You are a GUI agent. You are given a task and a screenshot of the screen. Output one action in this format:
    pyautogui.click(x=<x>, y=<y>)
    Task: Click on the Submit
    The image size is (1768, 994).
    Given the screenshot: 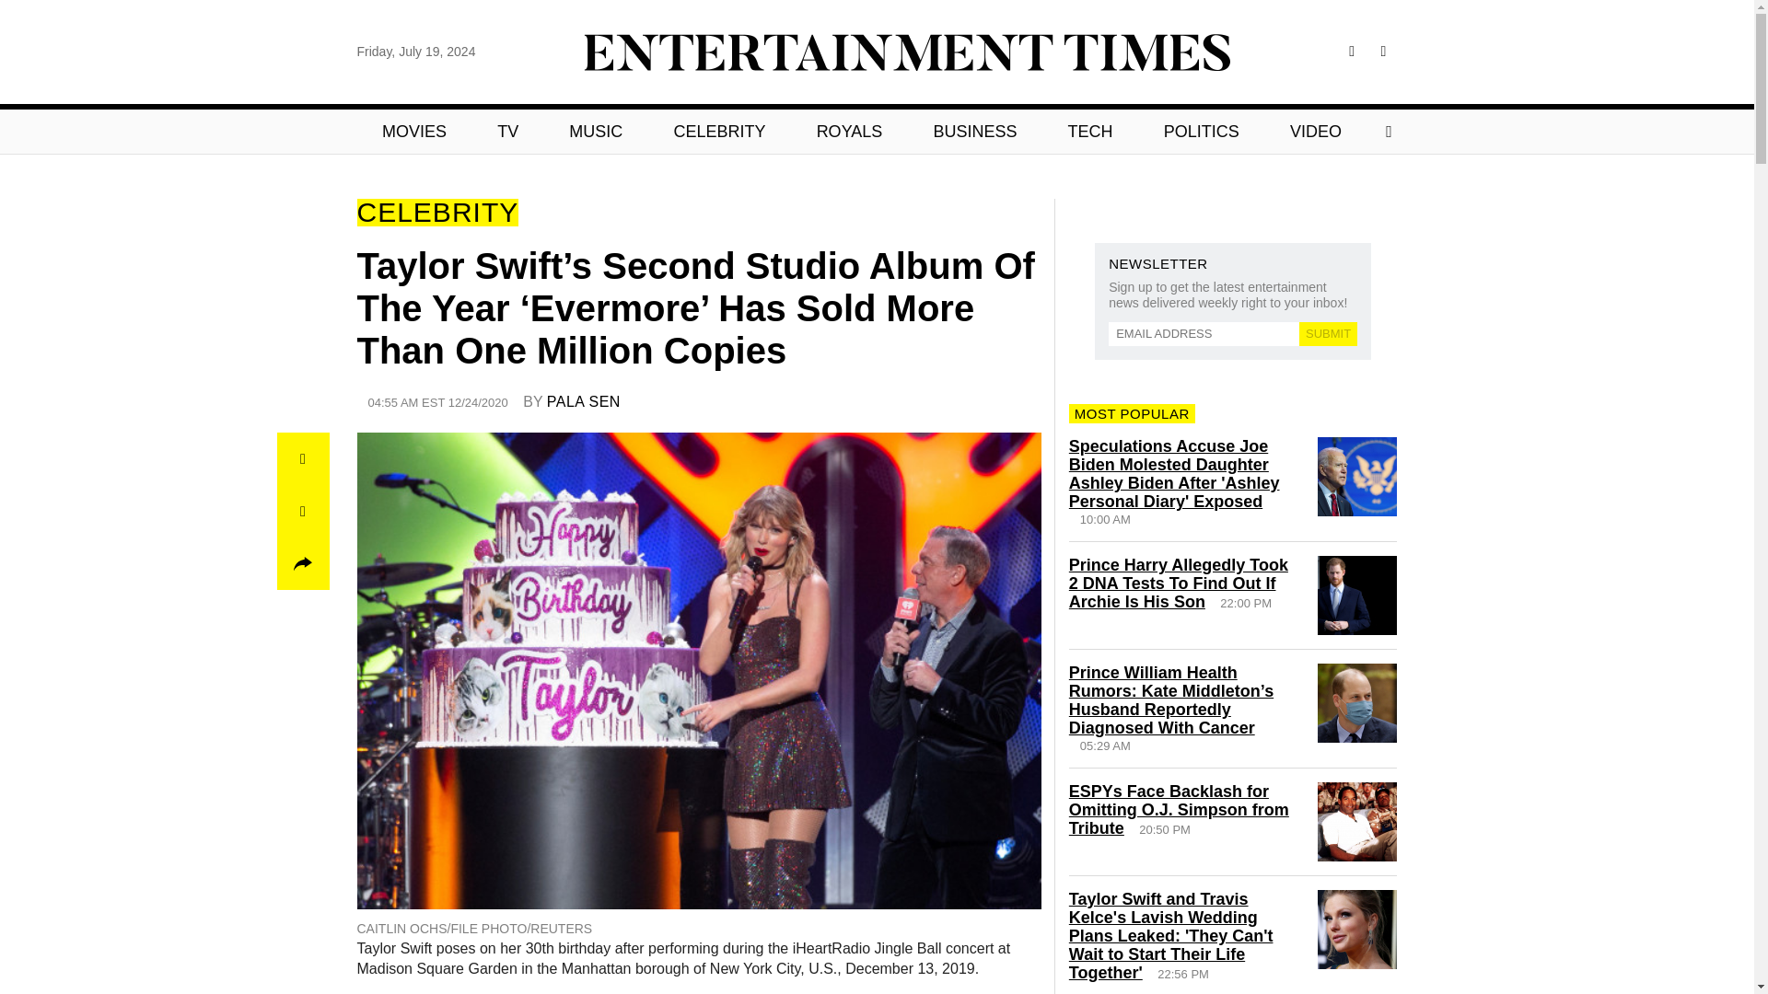 What is the action you would take?
    pyautogui.click(x=1328, y=333)
    